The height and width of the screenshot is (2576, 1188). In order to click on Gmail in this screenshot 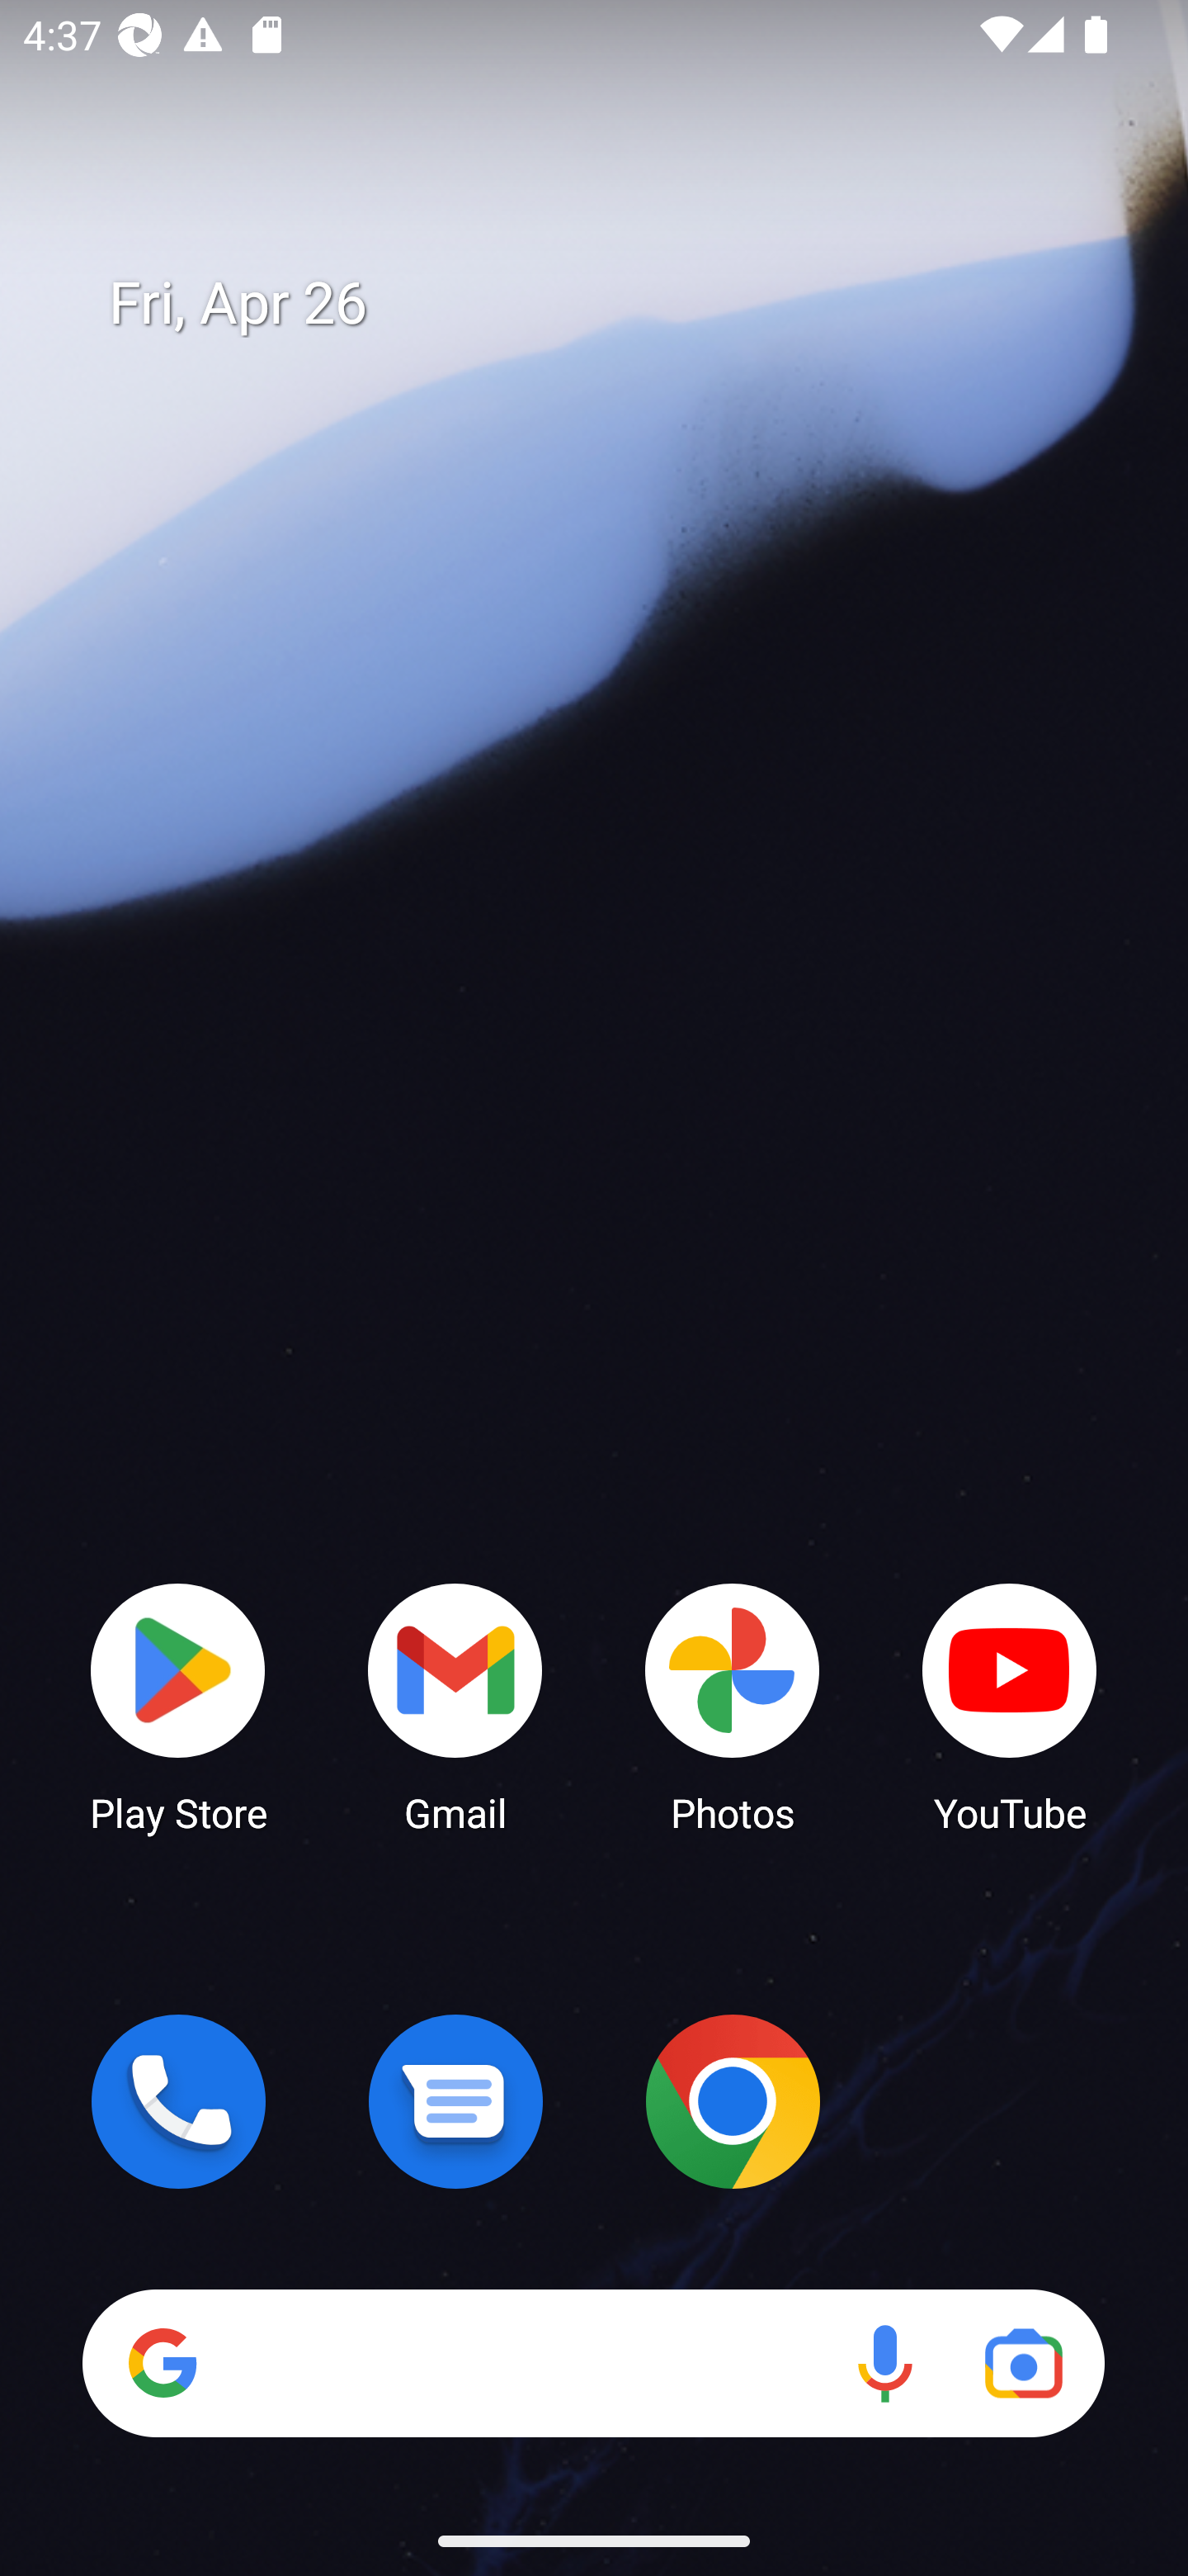, I will do `click(455, 1706)`.